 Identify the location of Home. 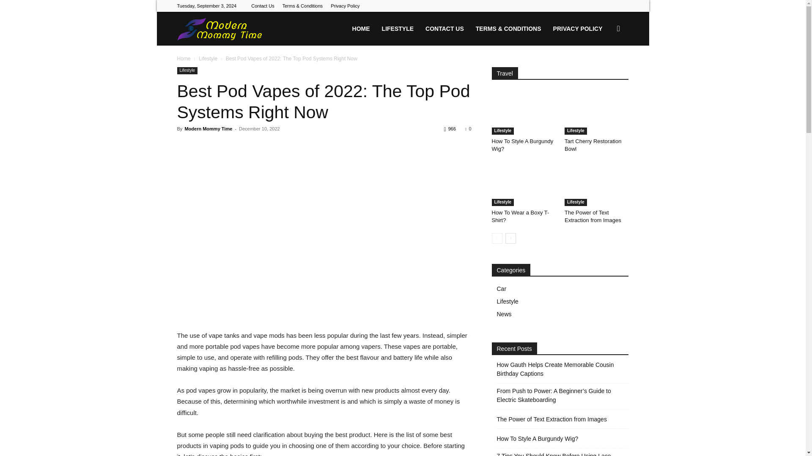
(184, 58).